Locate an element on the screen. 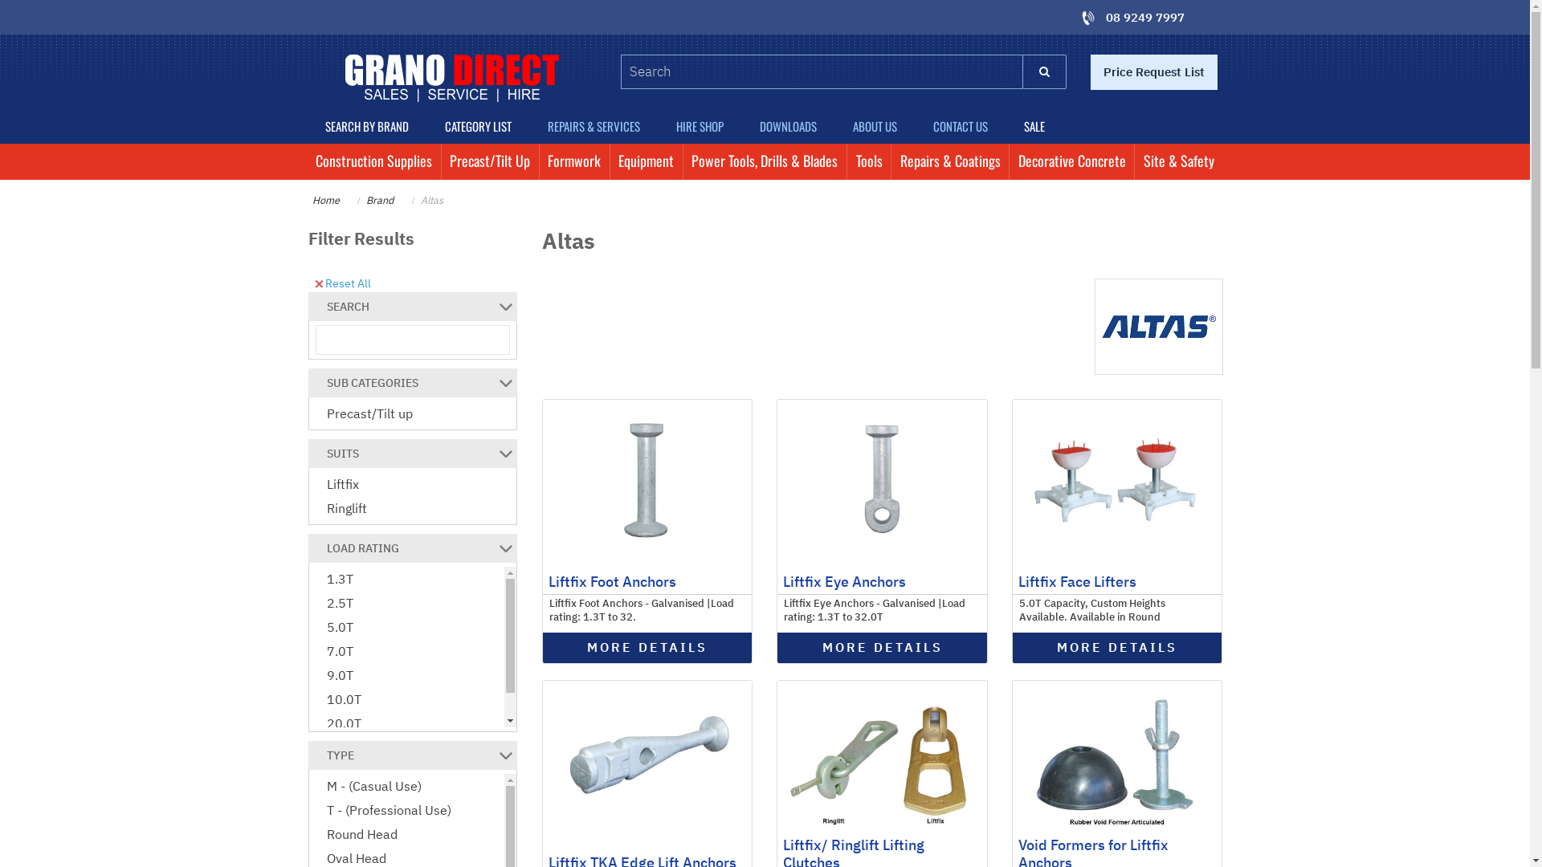 The height and width of the screenshot is (867, 1542). MORE DETAILS is located at coordinates (882, 648).